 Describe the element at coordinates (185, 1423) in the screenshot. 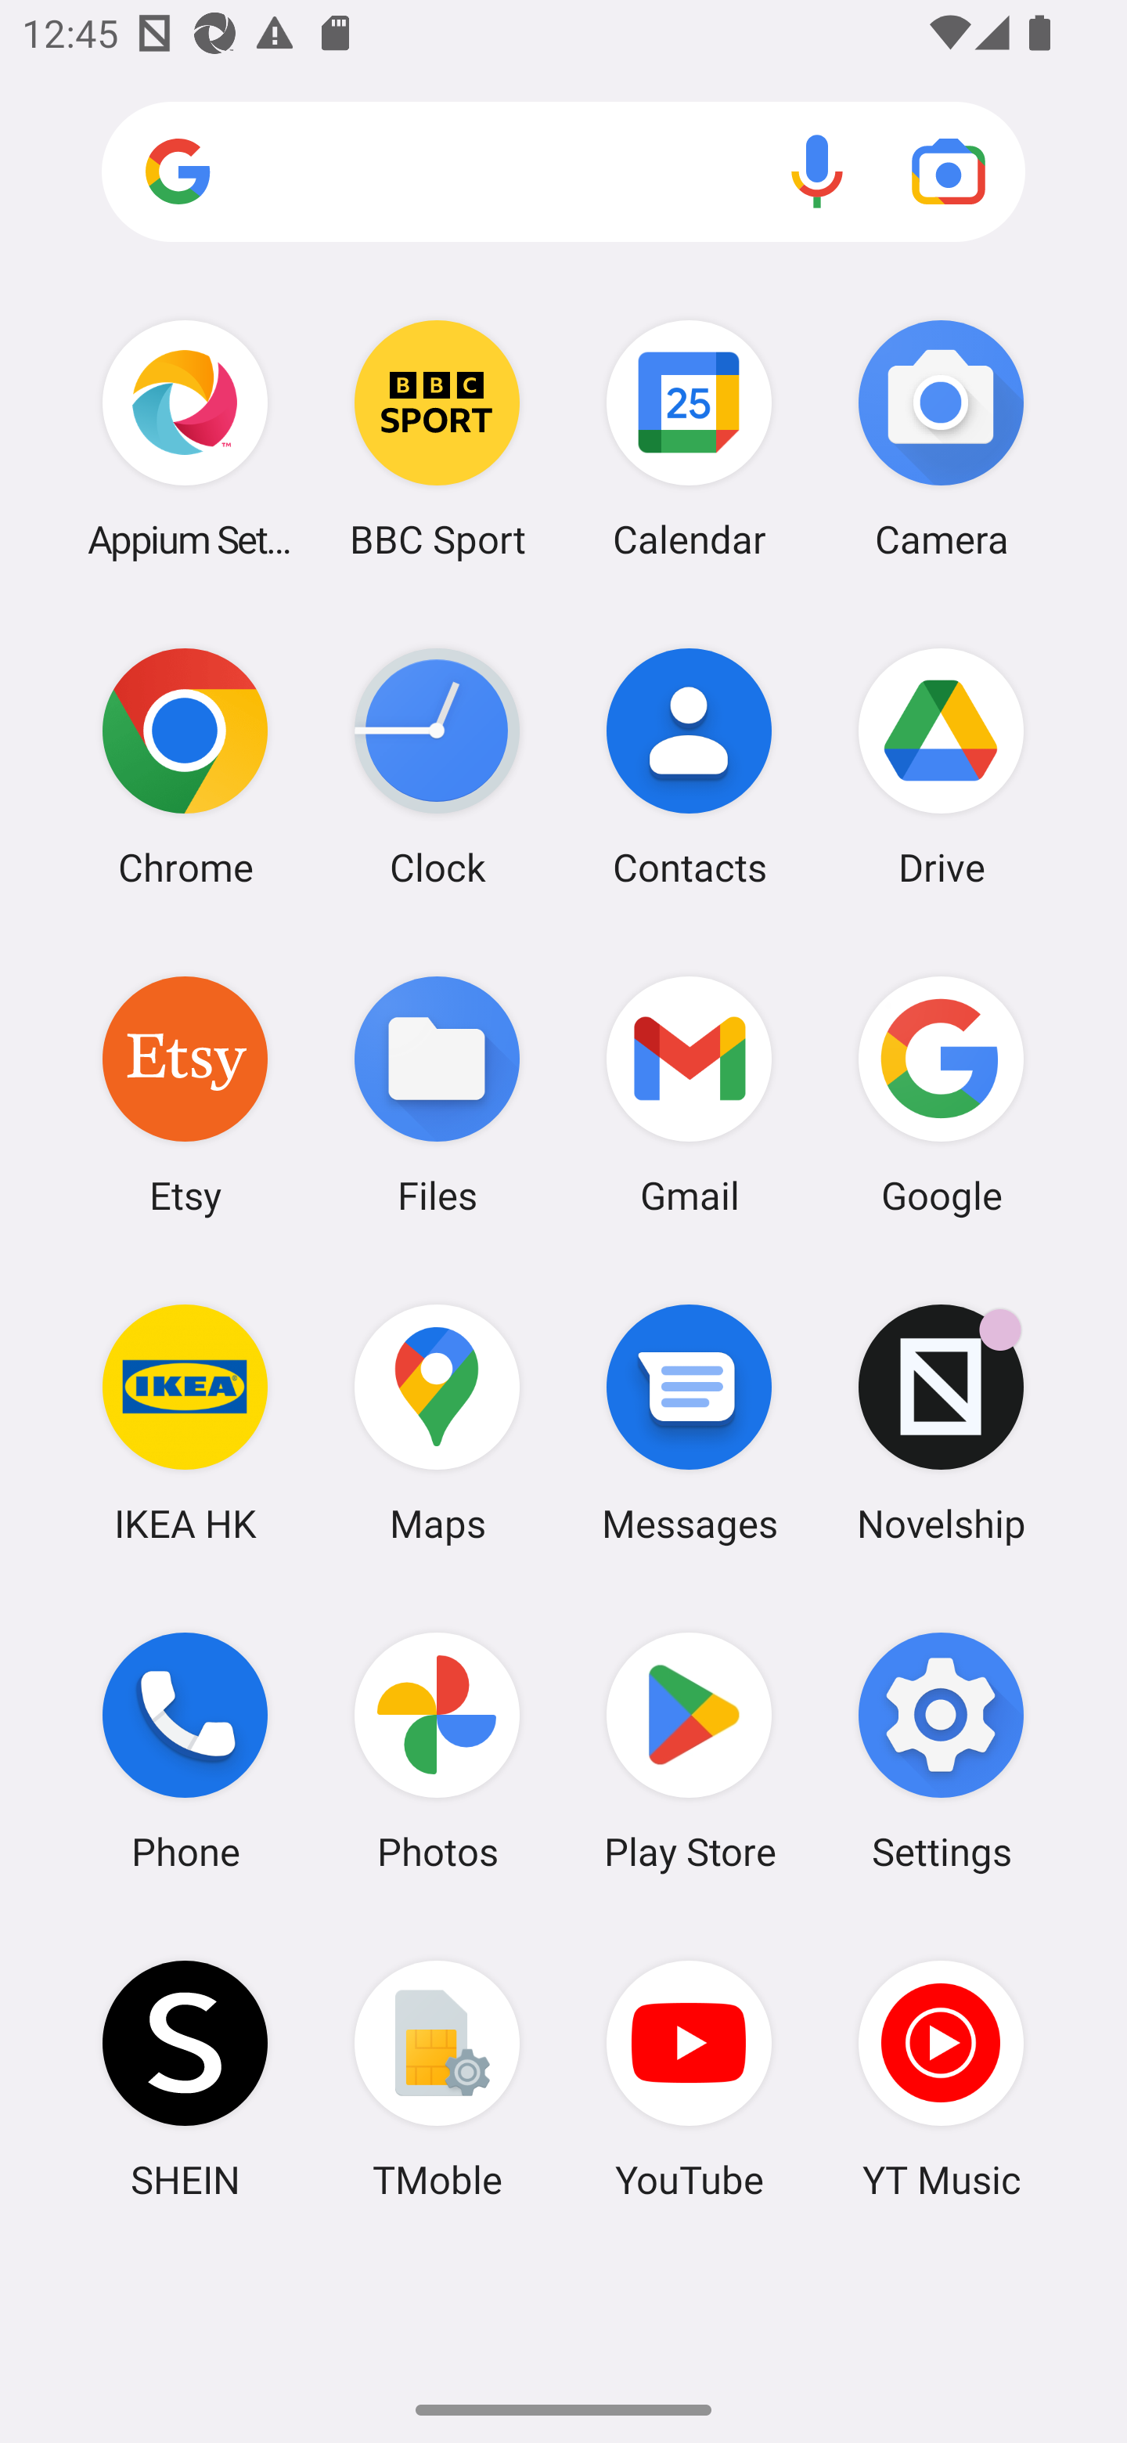

I see `IKEA HK` at that location.